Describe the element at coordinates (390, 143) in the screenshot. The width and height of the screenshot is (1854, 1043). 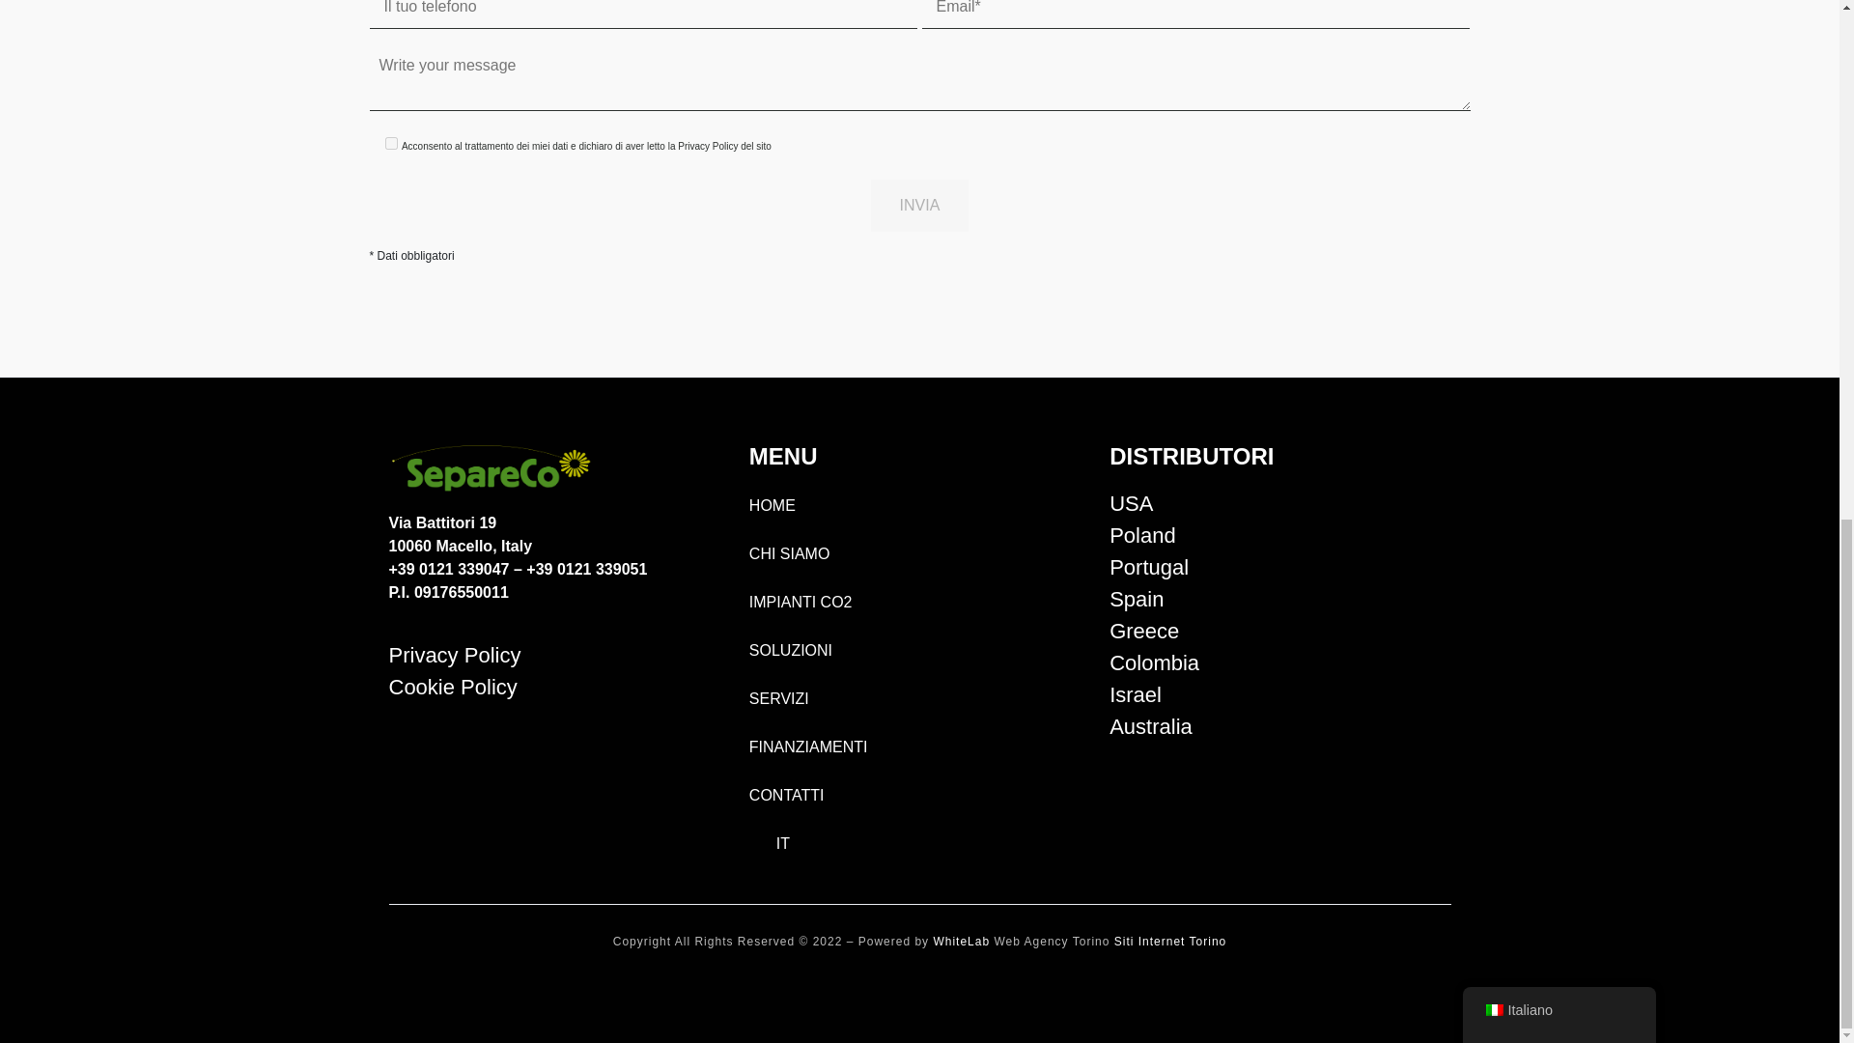
I see `1` at that location.